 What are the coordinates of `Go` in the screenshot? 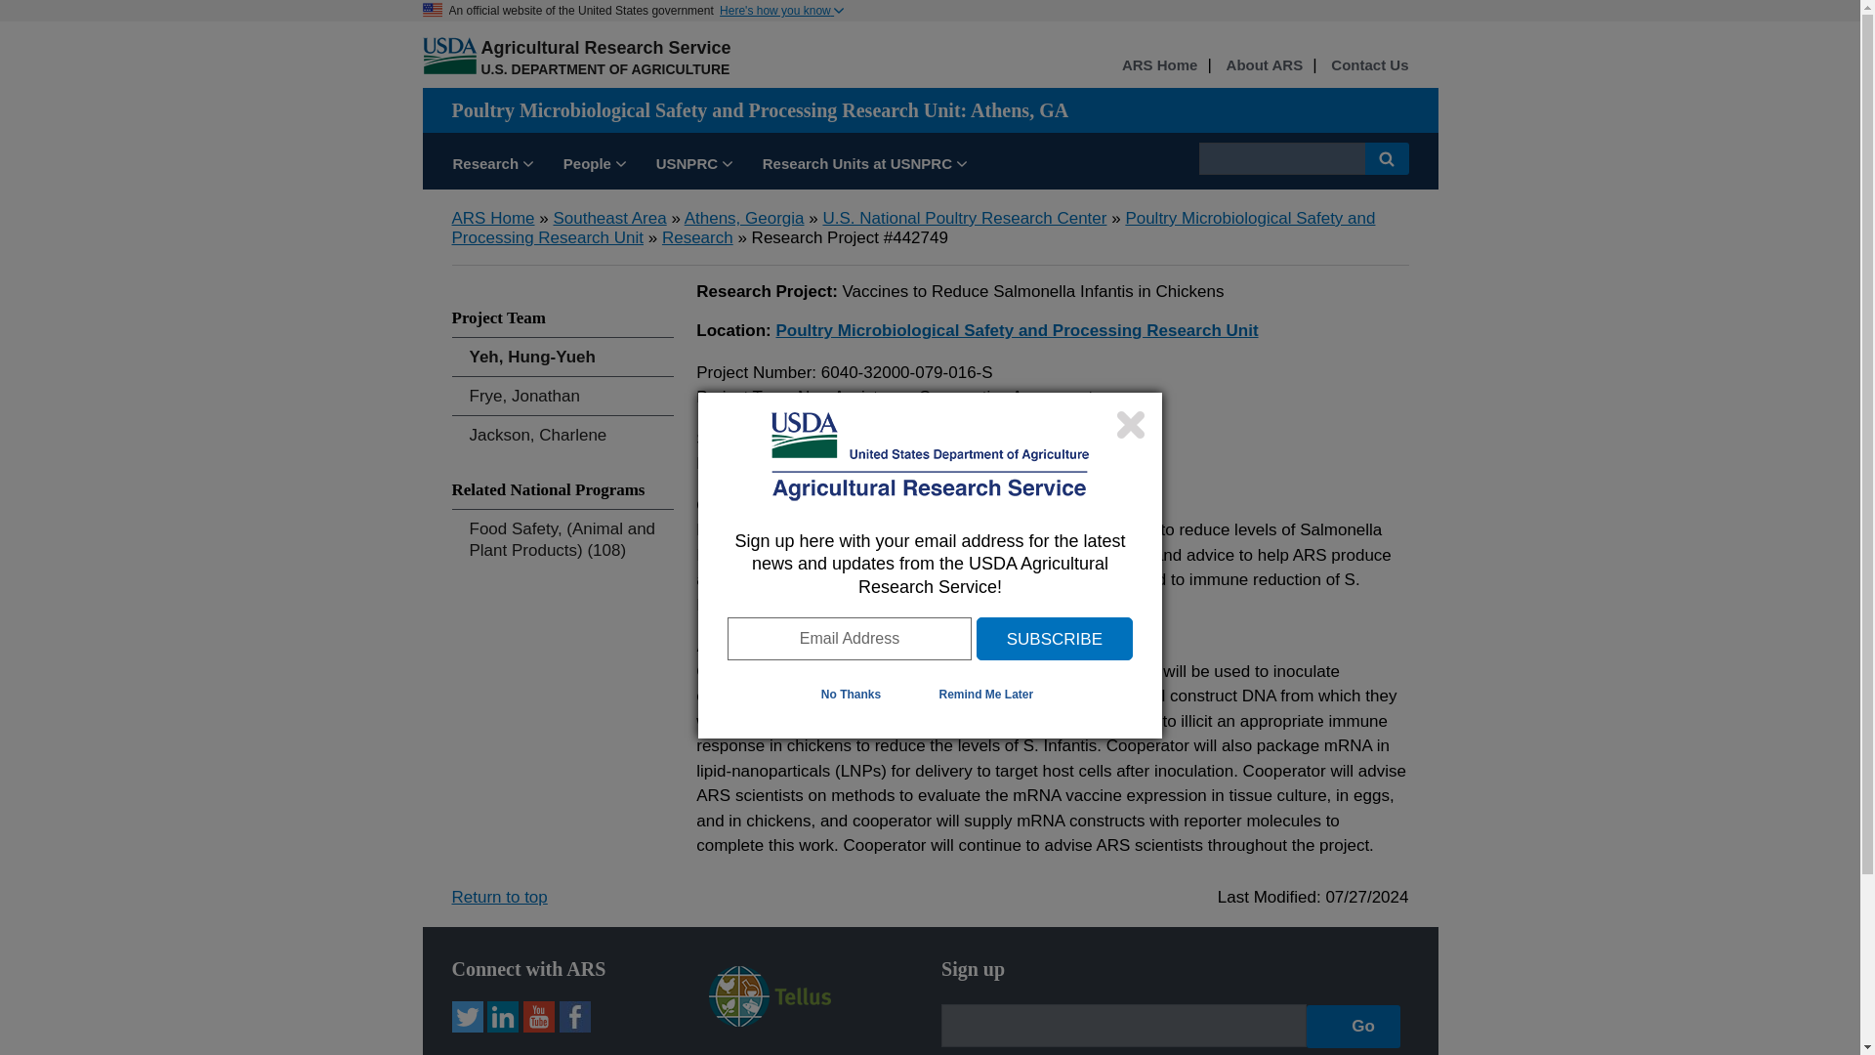 It's located at (1354, 1026).